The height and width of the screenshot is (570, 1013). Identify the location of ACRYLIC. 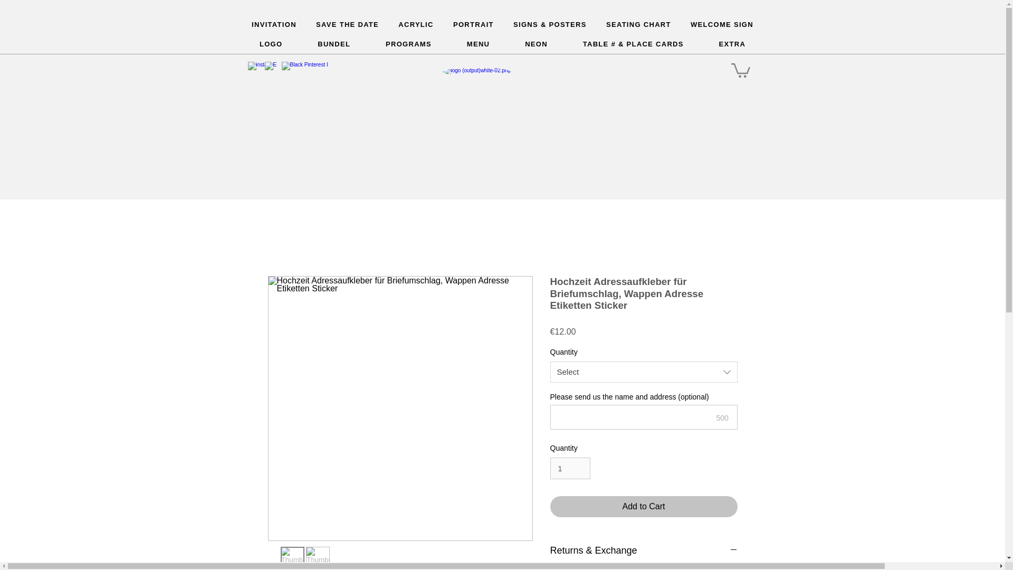
(416, 25).